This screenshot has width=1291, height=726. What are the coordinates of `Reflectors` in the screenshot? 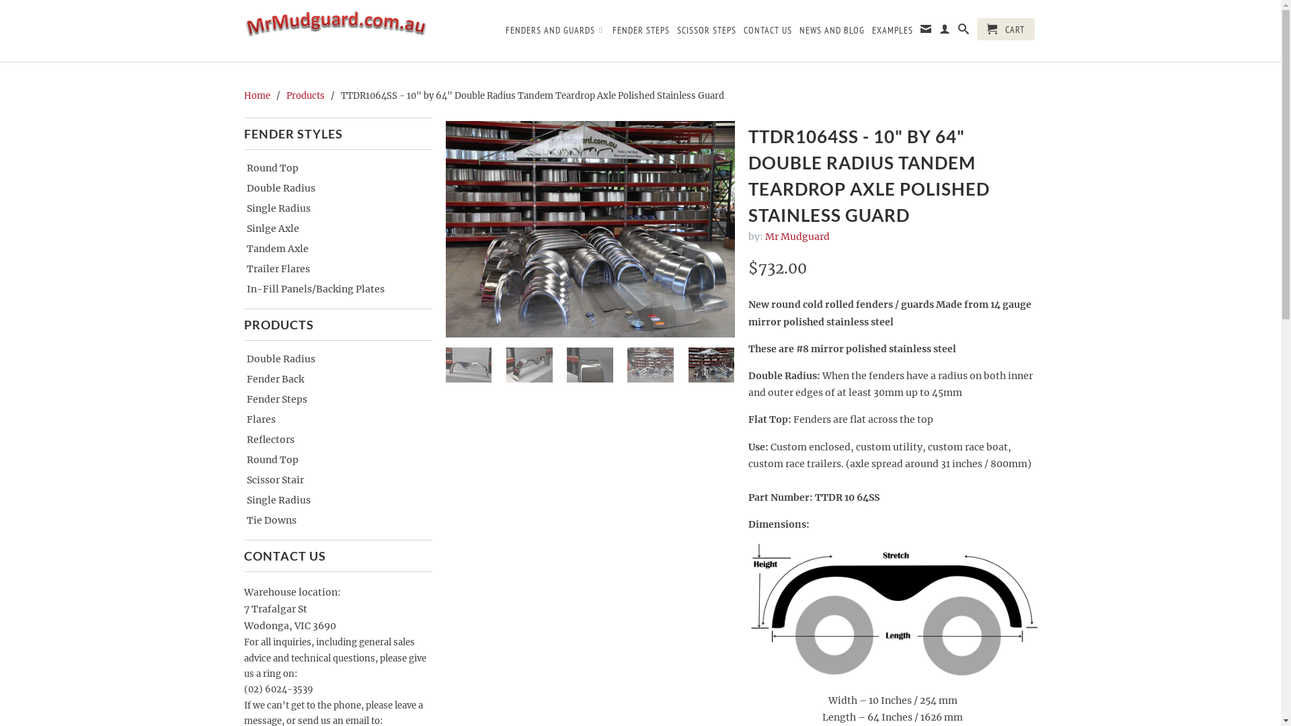 It's located at (332, 440).